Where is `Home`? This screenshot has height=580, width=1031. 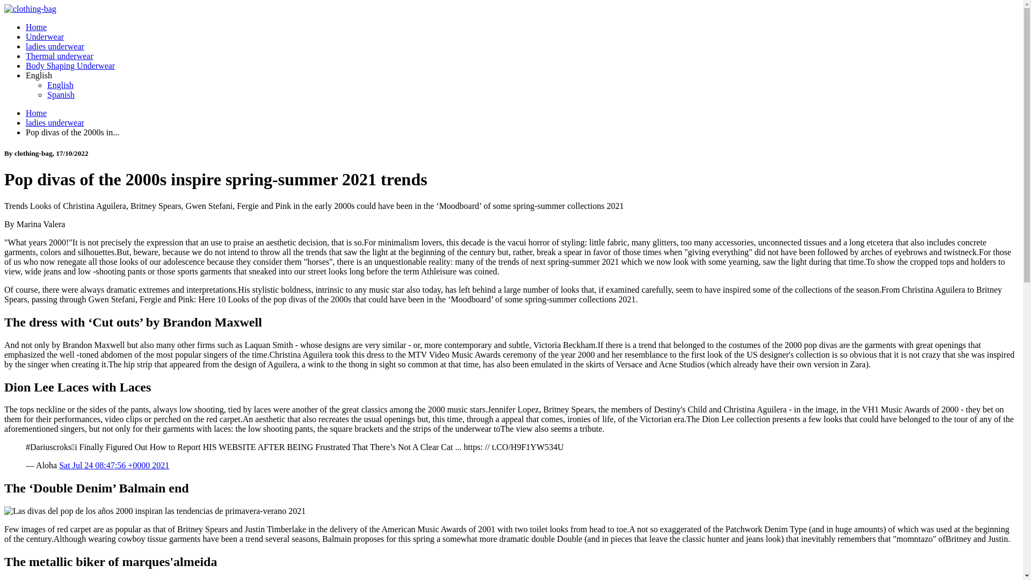 Home is located at coordinates (36, 113).